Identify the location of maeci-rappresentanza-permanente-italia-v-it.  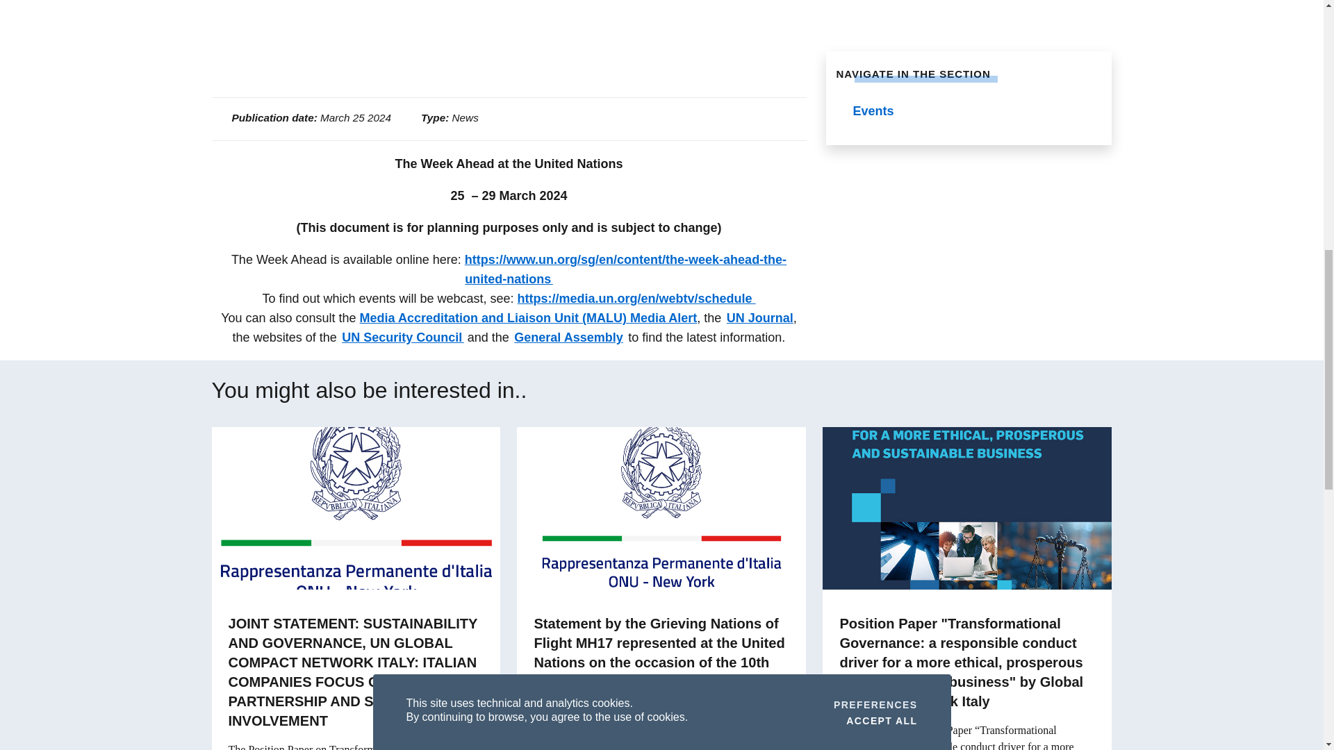
(356, 508).